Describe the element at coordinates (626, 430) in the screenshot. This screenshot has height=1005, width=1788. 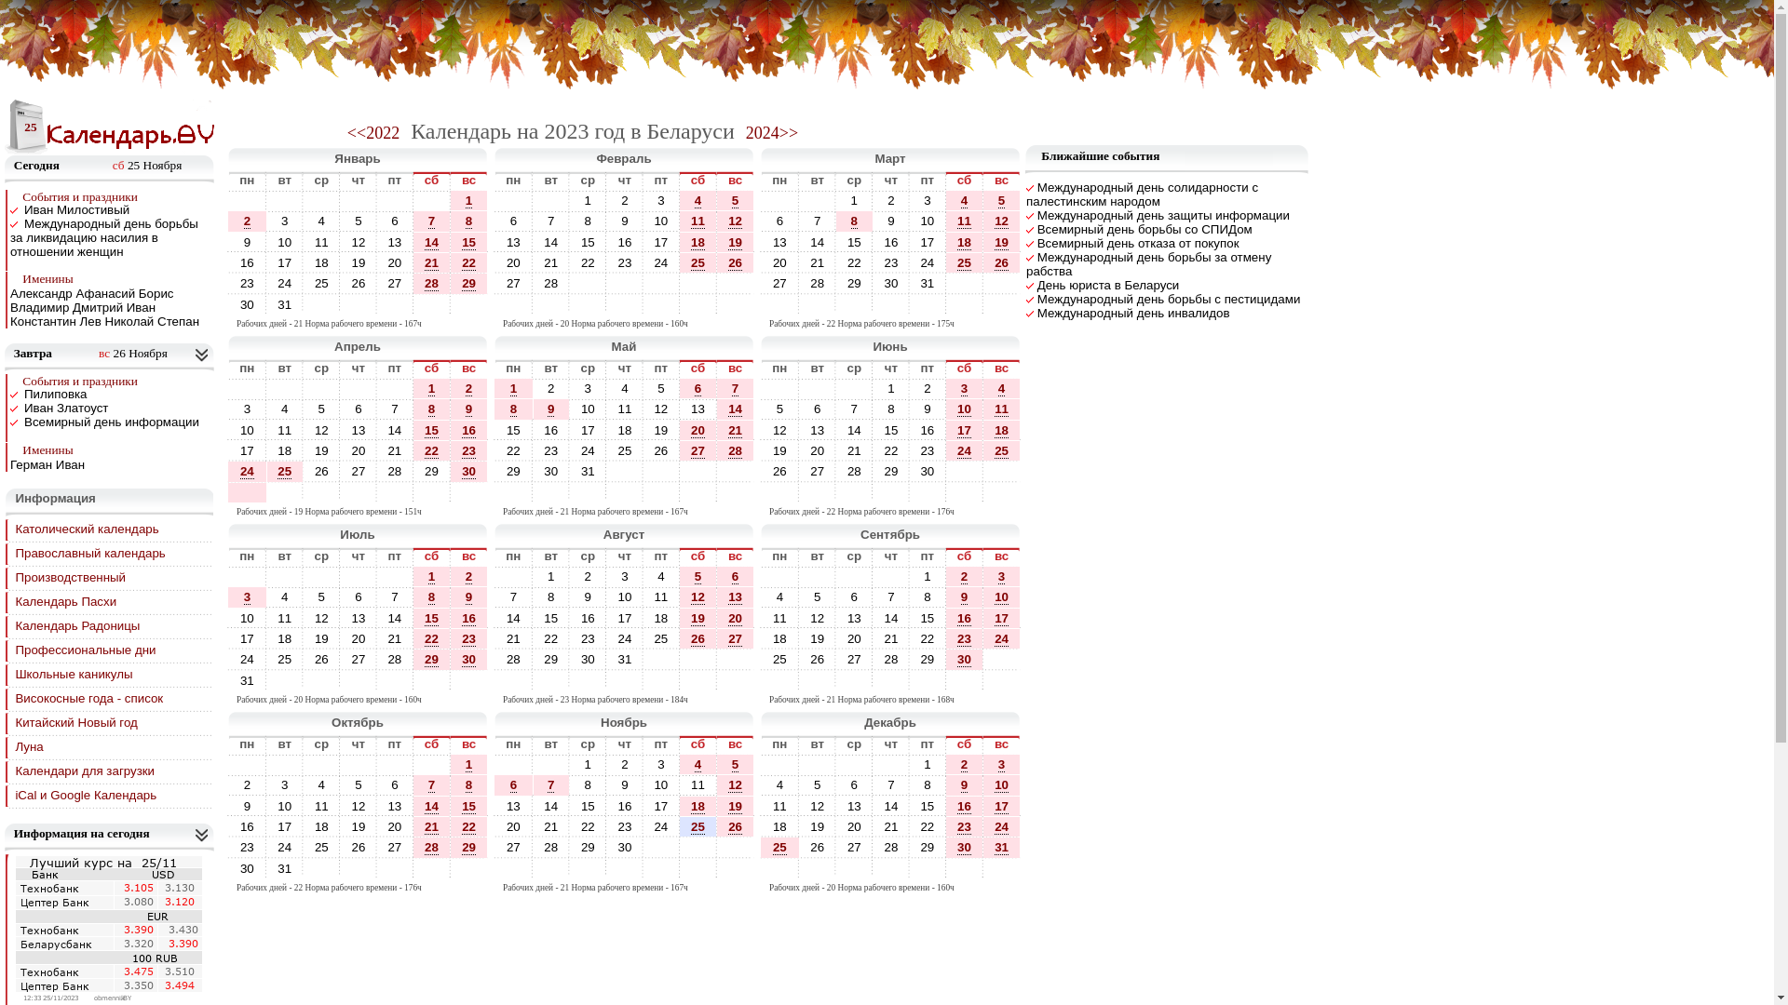
I see `18` at that location.